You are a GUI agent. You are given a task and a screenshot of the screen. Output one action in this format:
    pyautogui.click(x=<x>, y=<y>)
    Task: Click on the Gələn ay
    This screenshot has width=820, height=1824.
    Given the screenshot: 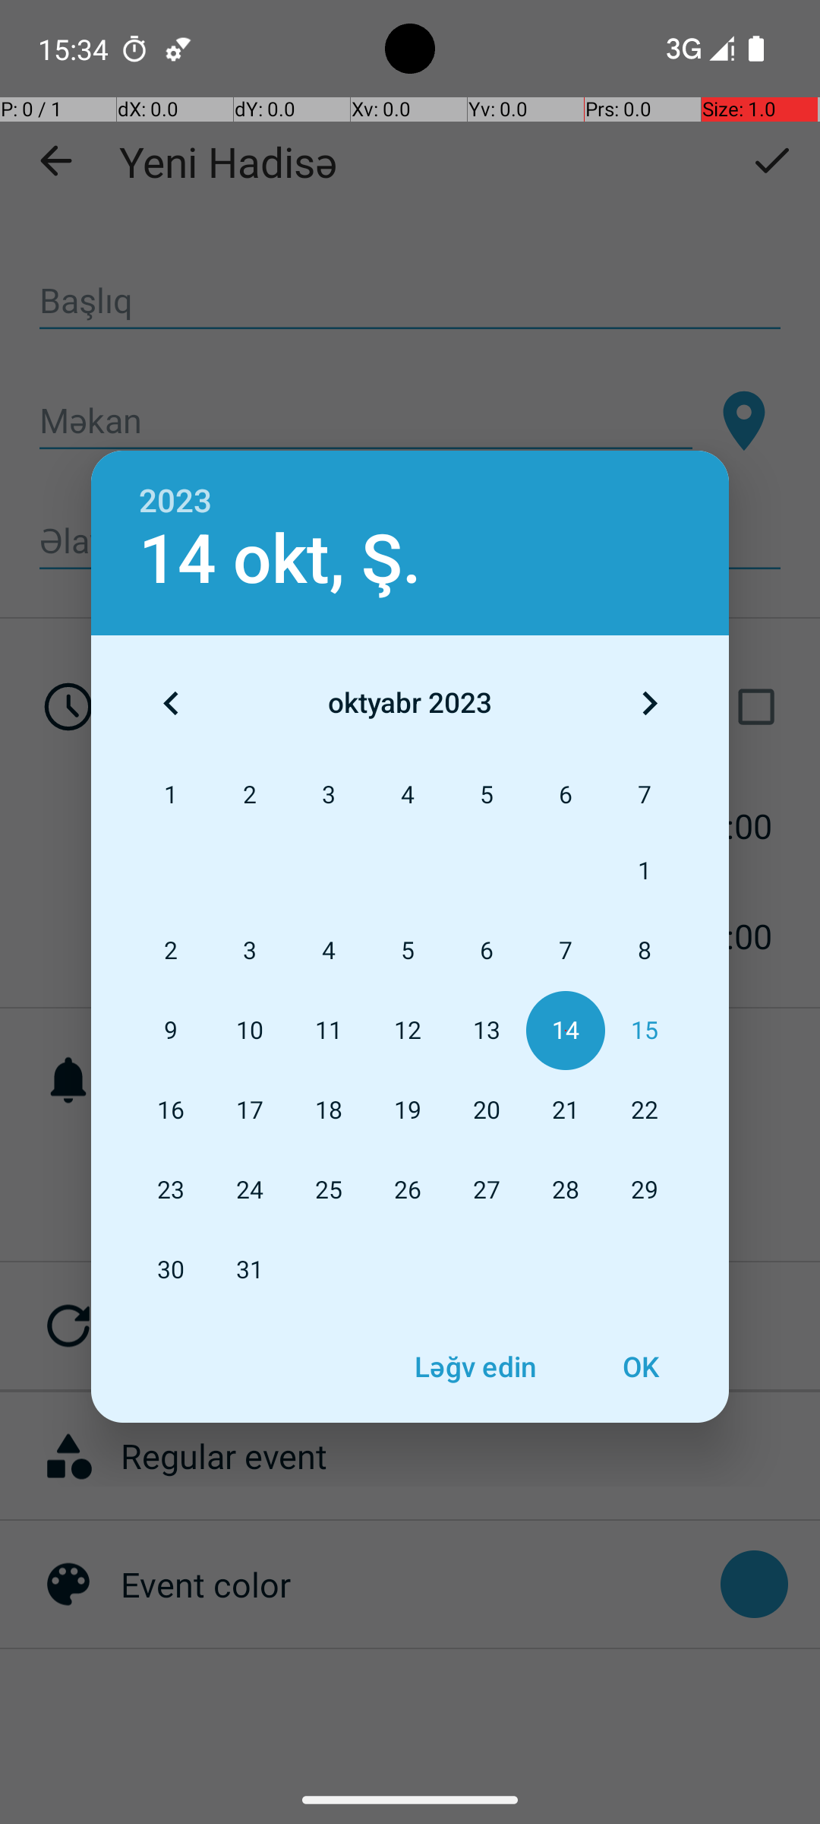 What is the action you would take?
    pyautogui.click(x=649, y=703)
    